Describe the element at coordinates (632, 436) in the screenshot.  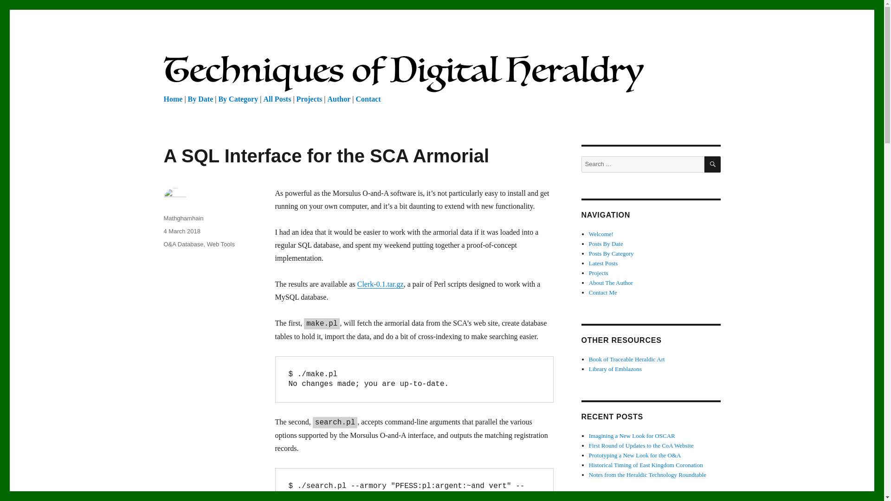
I see `Imagining a New Look for OSCAR` at that location.